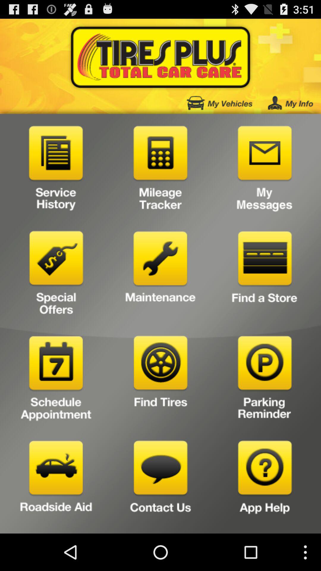 Image resolution: width=321 pixels, height=571 pixels. I want to click on app helper option, so click(265, 485).